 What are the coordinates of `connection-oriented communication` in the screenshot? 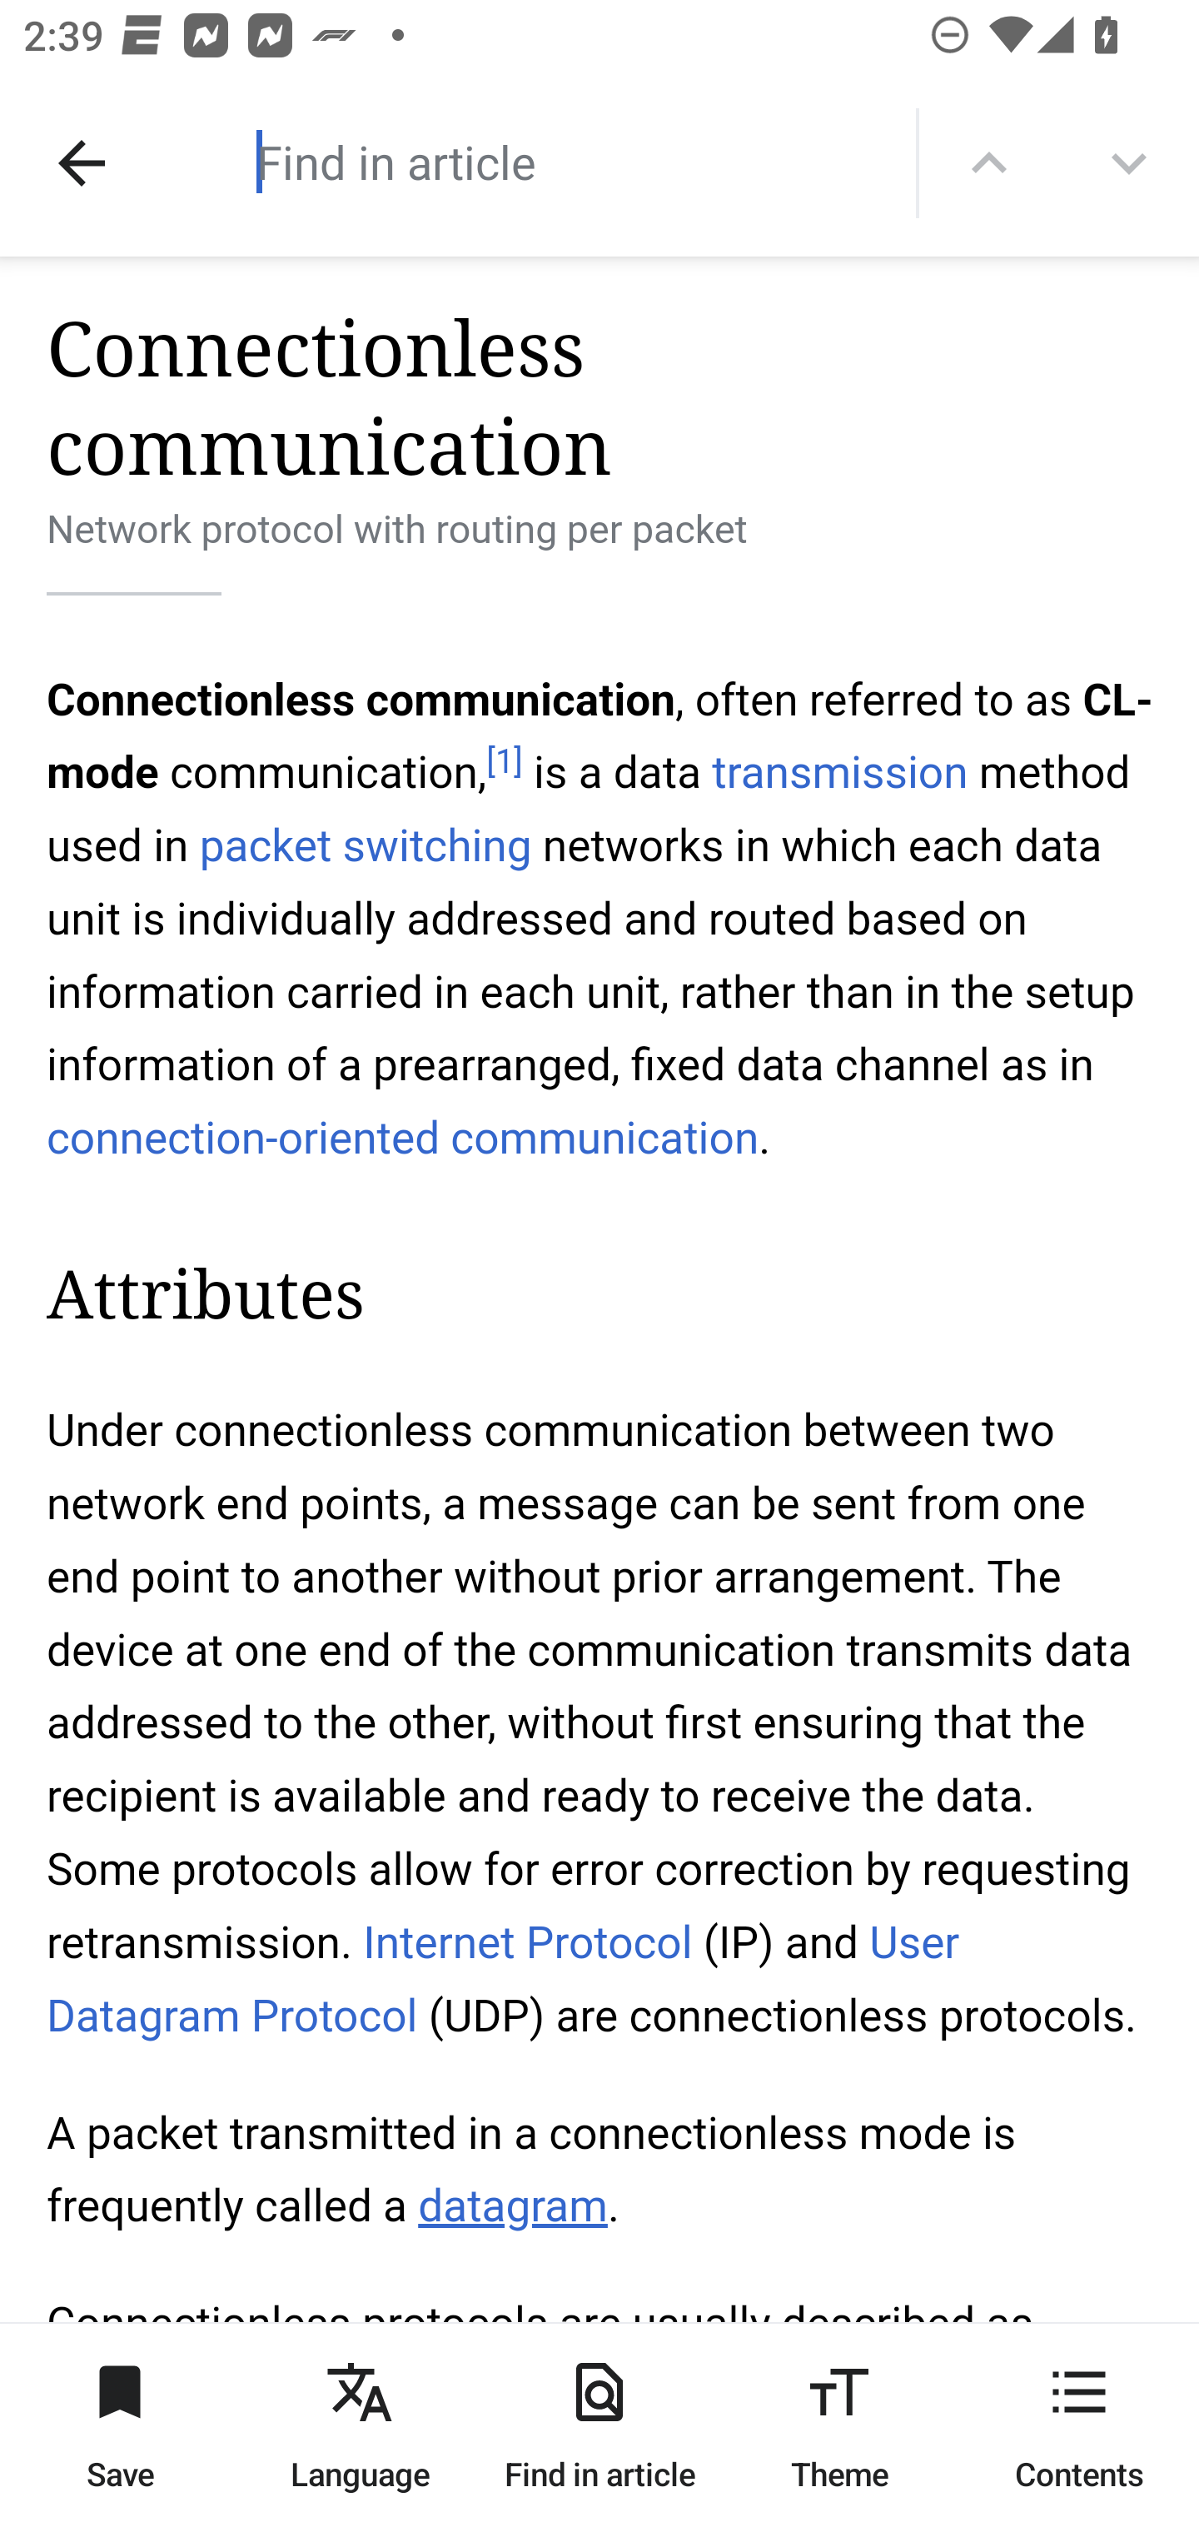 It's located at (403, 1138).